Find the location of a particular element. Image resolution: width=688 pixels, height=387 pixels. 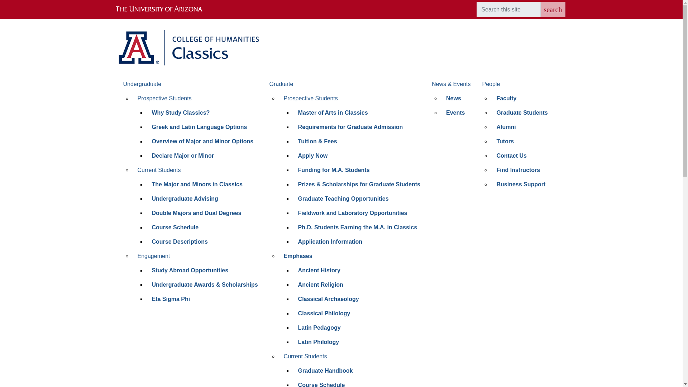

Emphases is located at coordinates (352, 256).